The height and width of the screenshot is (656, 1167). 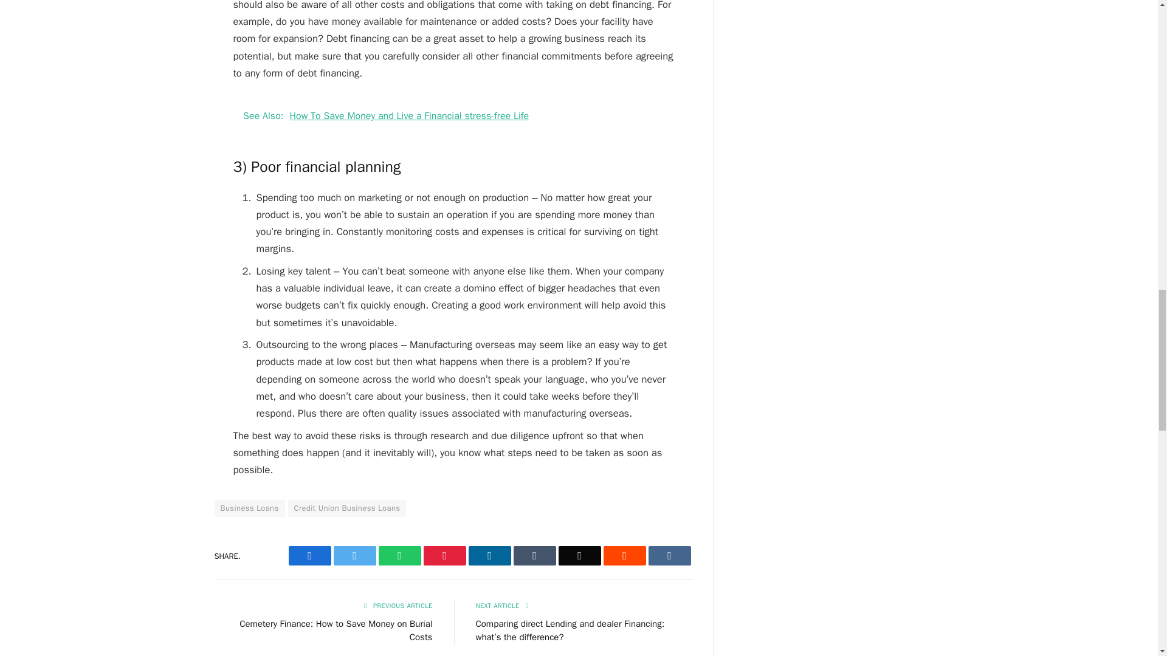 What do you see at coordinates (444, 555) in the screenshot?
I see `Pinterest` at bounding box center [444, 555].